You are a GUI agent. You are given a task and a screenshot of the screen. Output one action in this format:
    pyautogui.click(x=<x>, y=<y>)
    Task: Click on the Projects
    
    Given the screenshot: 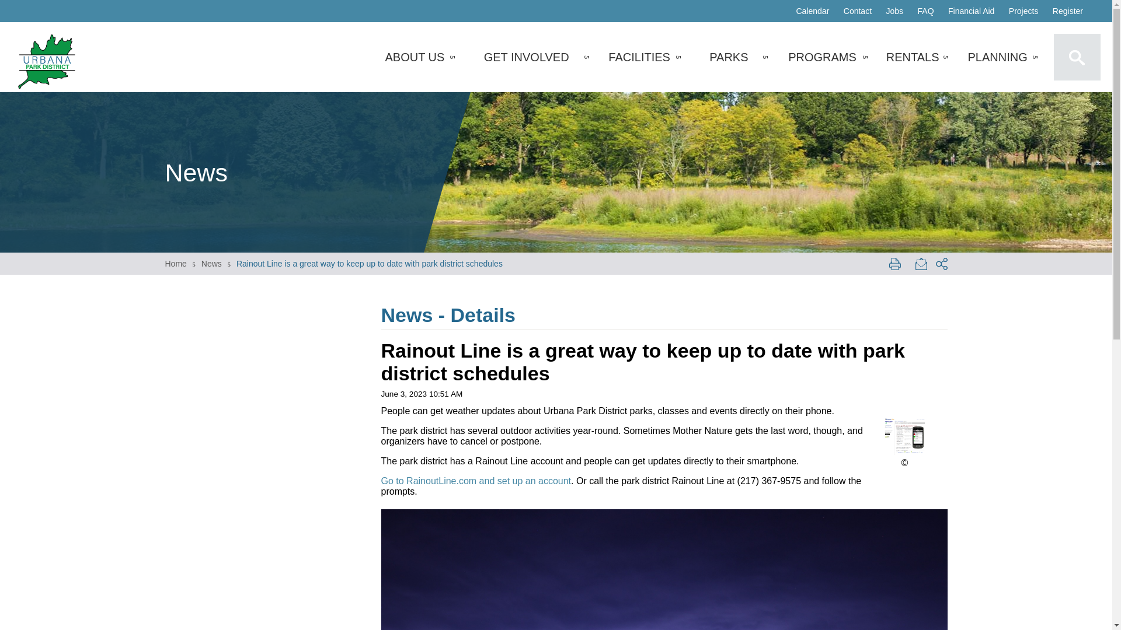 What is the action you would take?
    pyautogui.click(x=1024, y=10)
    